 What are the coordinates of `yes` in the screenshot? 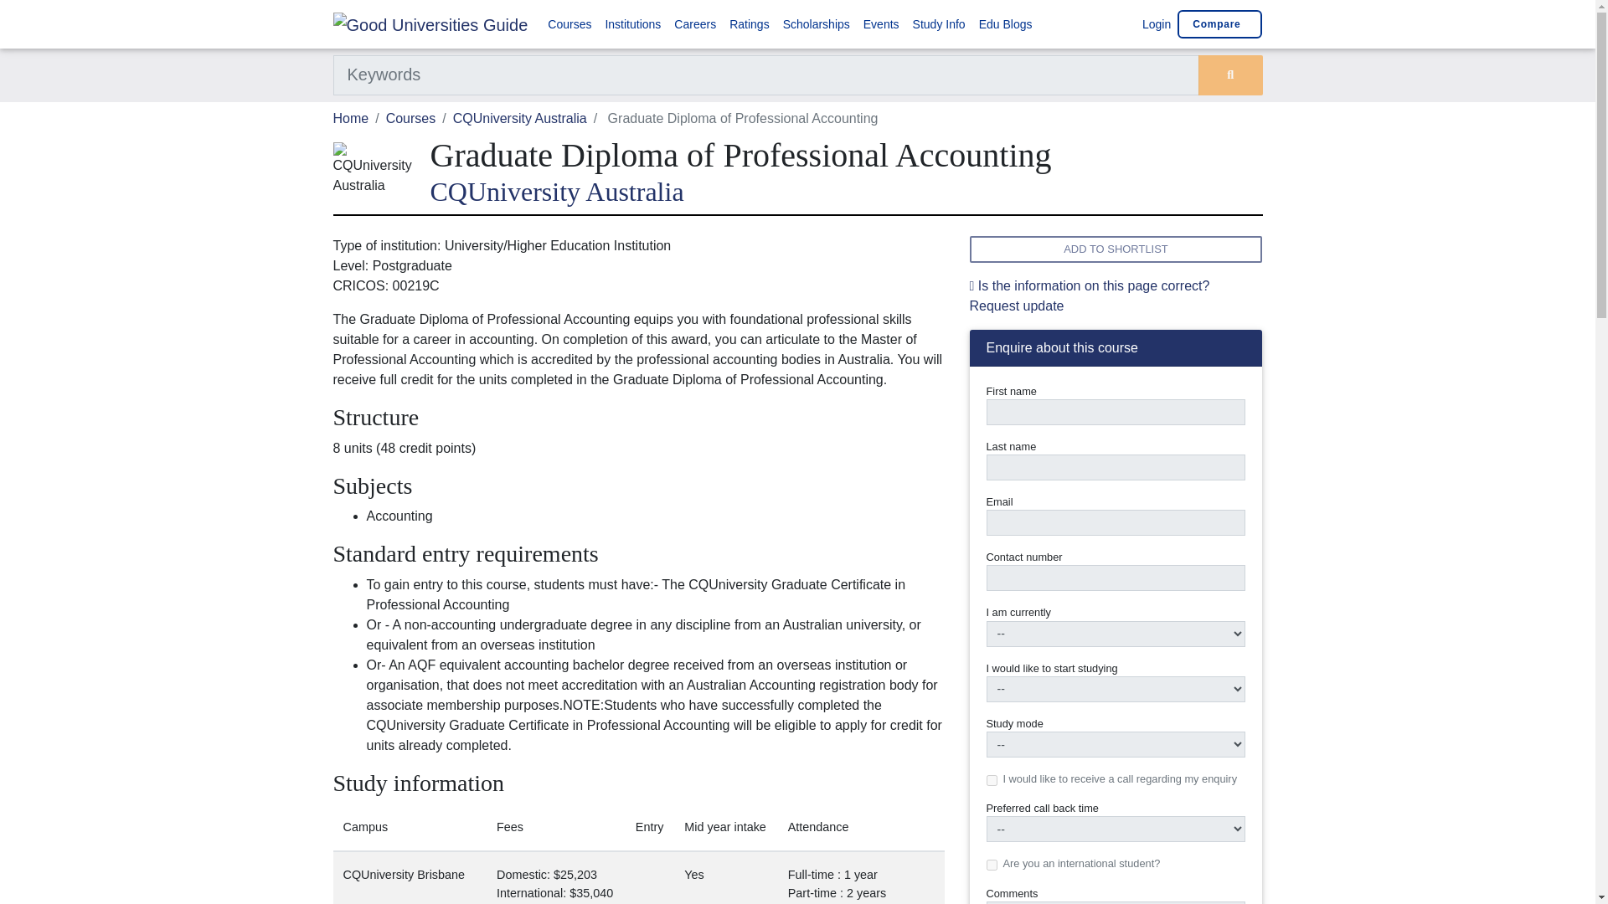 It's located at (992, 780).